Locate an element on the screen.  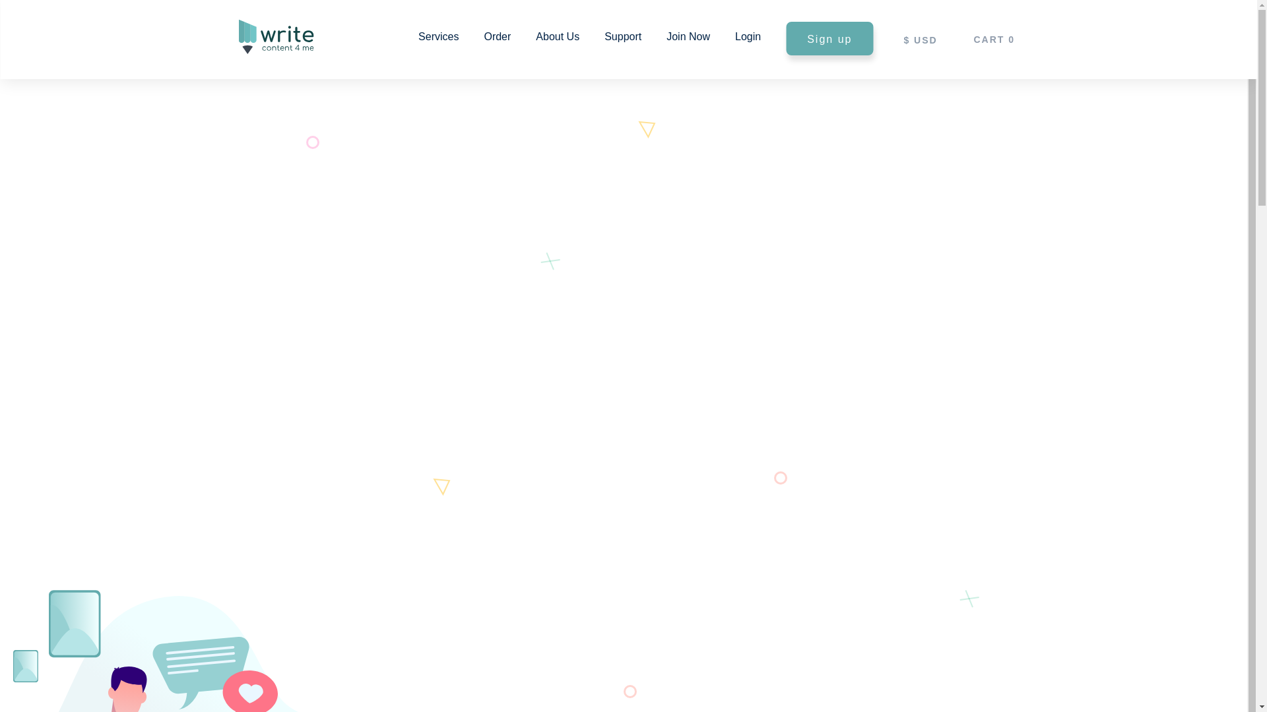
Services is located at coordinates (438, 37).